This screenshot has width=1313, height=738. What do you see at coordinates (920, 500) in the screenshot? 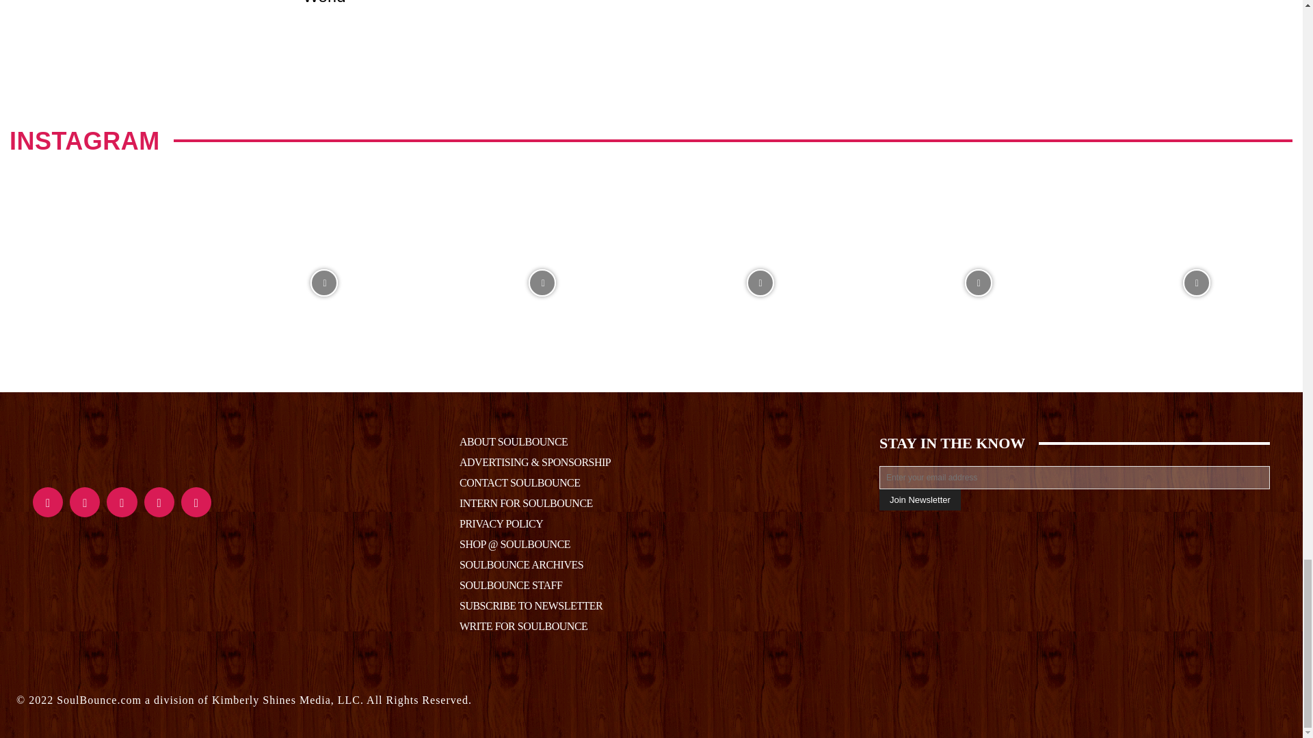
I see `Join Newsletter` at bounding box center [920, 500].